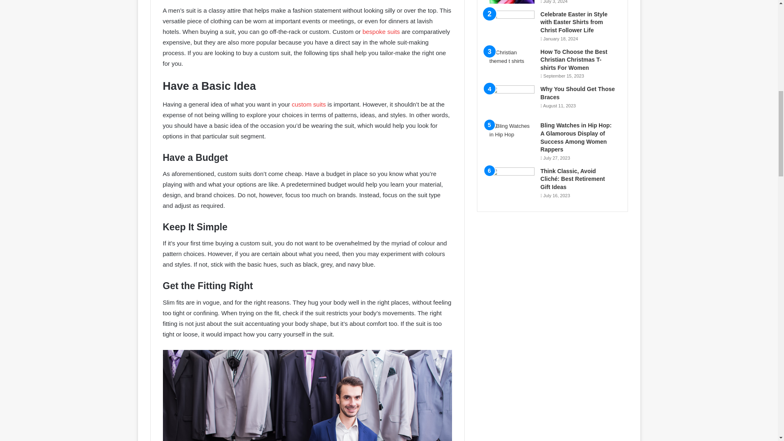 Image resolution: width=784 pixels, height=441 pixels. What do you see at coordinates (381, 32) in the screenshot?
I see `bespoke suits` at bounding box center [381, 32].